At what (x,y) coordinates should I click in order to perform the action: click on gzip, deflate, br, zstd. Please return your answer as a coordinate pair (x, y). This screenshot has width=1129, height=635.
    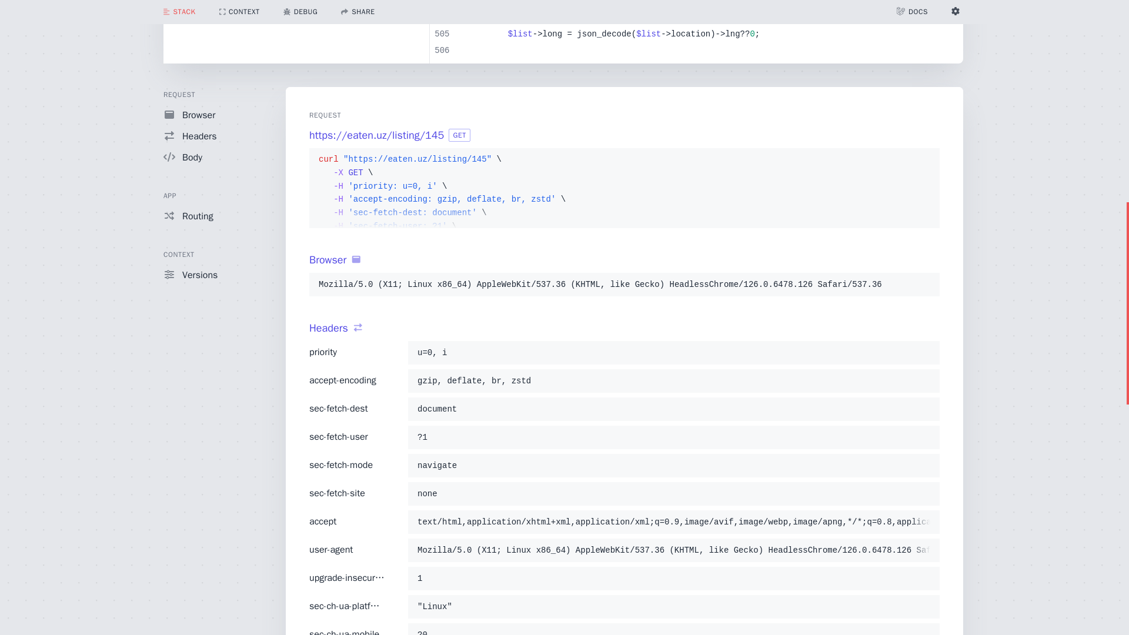
    Looking at the image, I should click on (673, 381).